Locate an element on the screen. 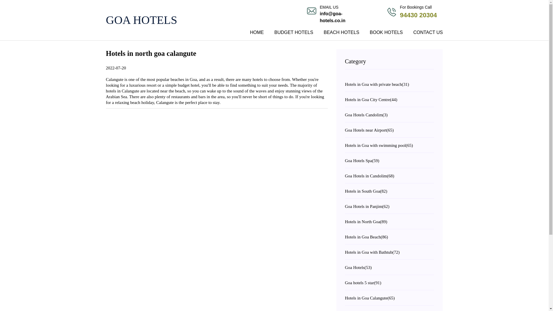 This screenshot has height=311, width=553. BUDGET HOTELS is located at coordinates (293, 33).